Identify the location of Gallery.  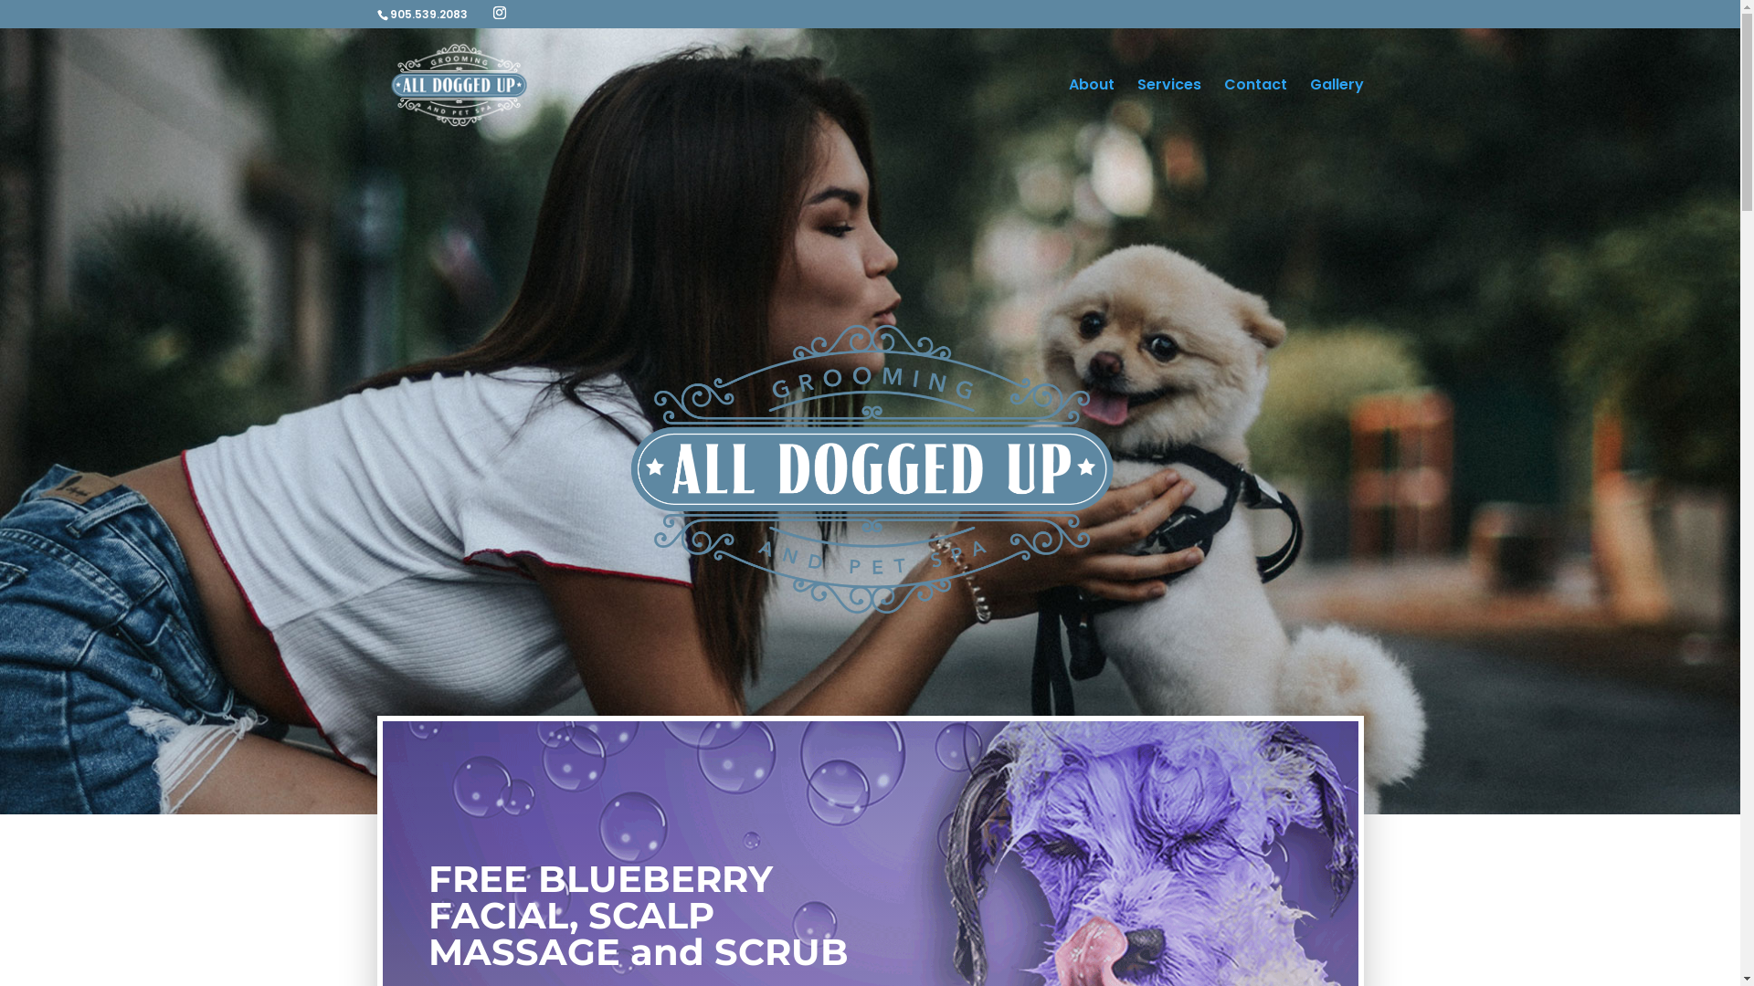
(1337, 110).